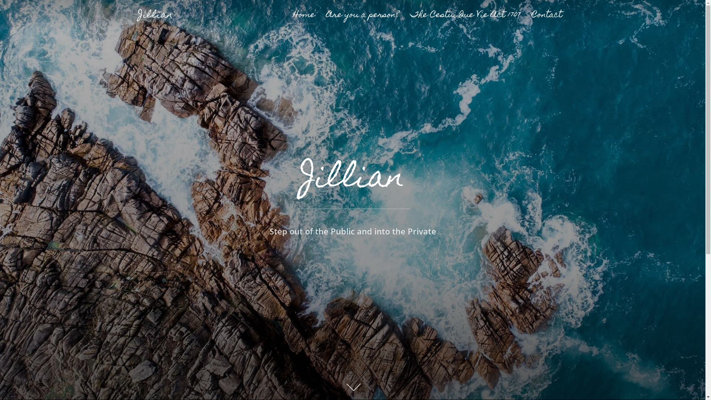 The width and height of the screenshot is (711, 400). I want to click on Contact, so click(547, 16).